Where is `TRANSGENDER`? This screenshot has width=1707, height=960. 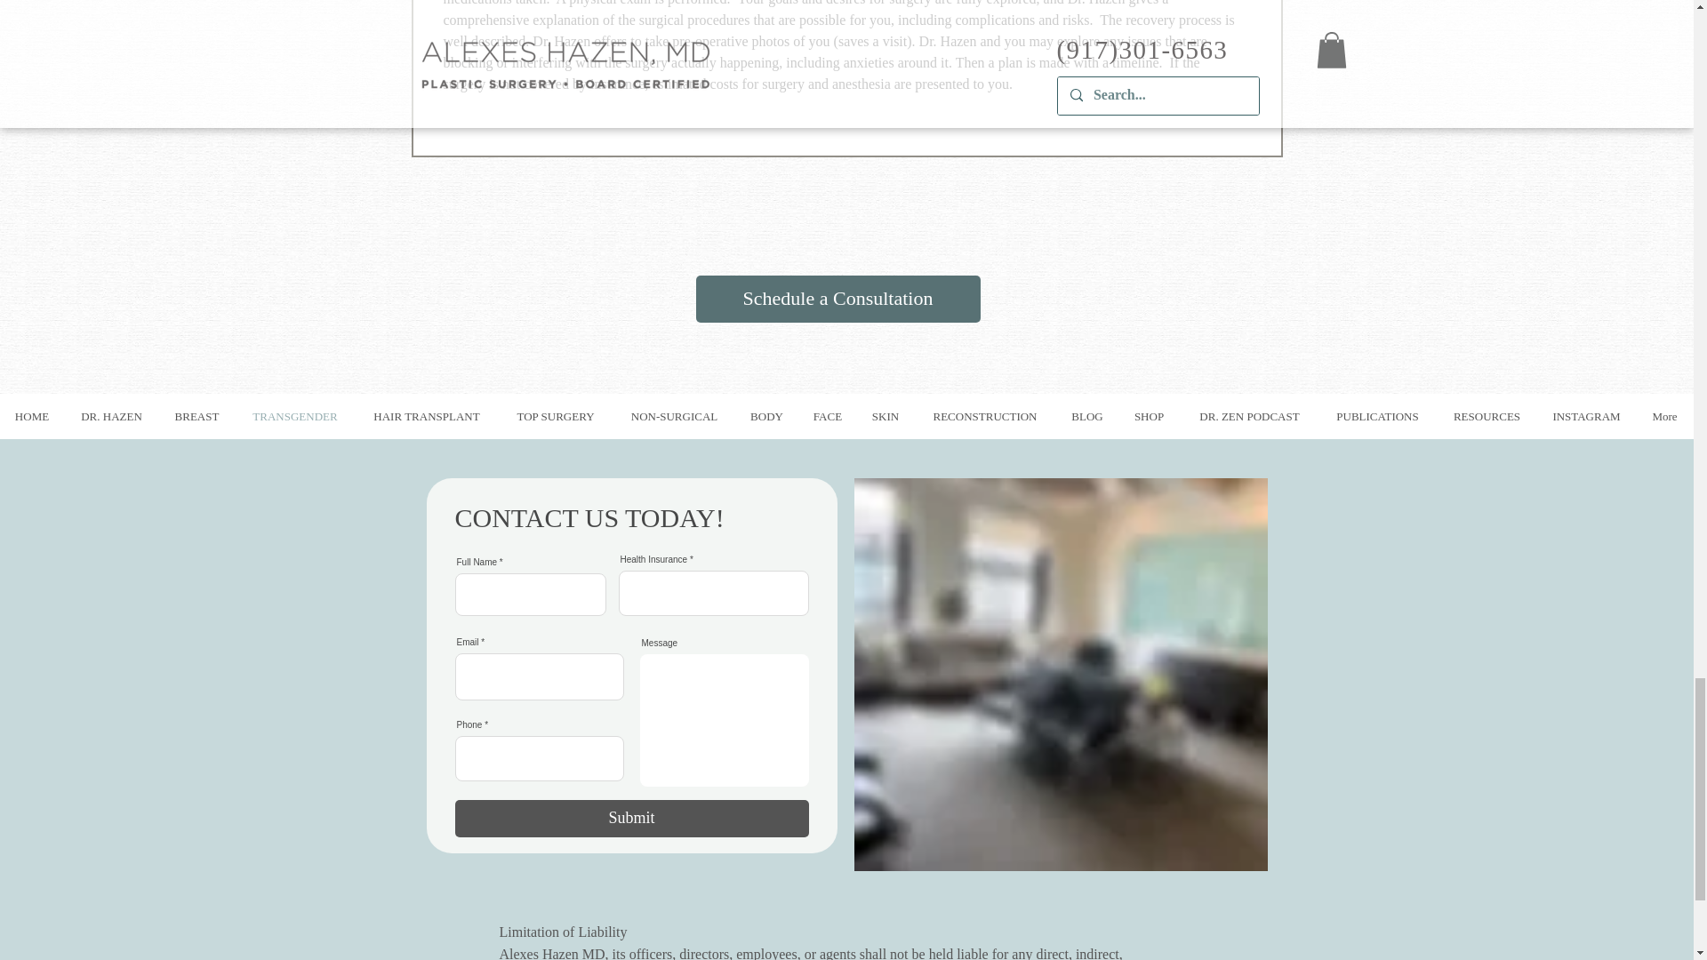
TRANSGENDER is located at coordinates (295, 416).